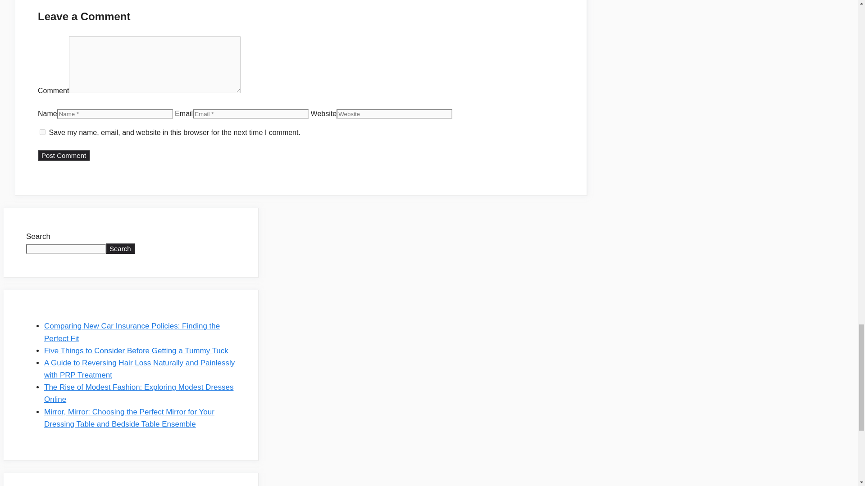  Describe the element at coordinates (42, 132) in the screenshot. I see `yes` at that location.